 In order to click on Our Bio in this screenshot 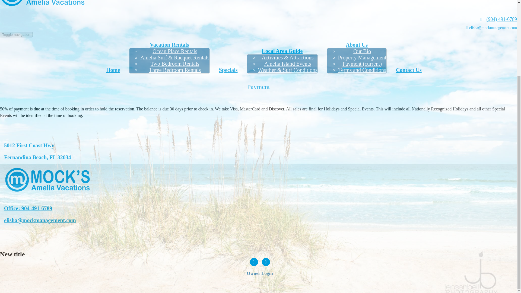, I will do `click(362, 51)`.